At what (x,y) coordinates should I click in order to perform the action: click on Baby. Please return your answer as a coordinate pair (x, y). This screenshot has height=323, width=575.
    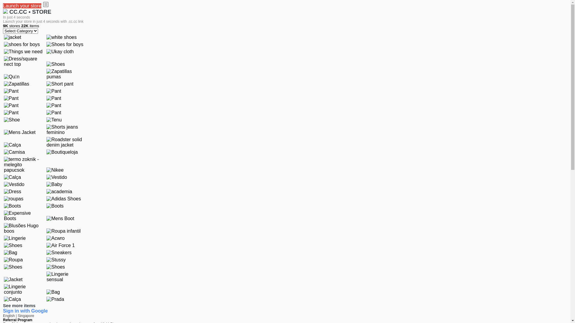
    Looking at the image, I should click on (54, 185).